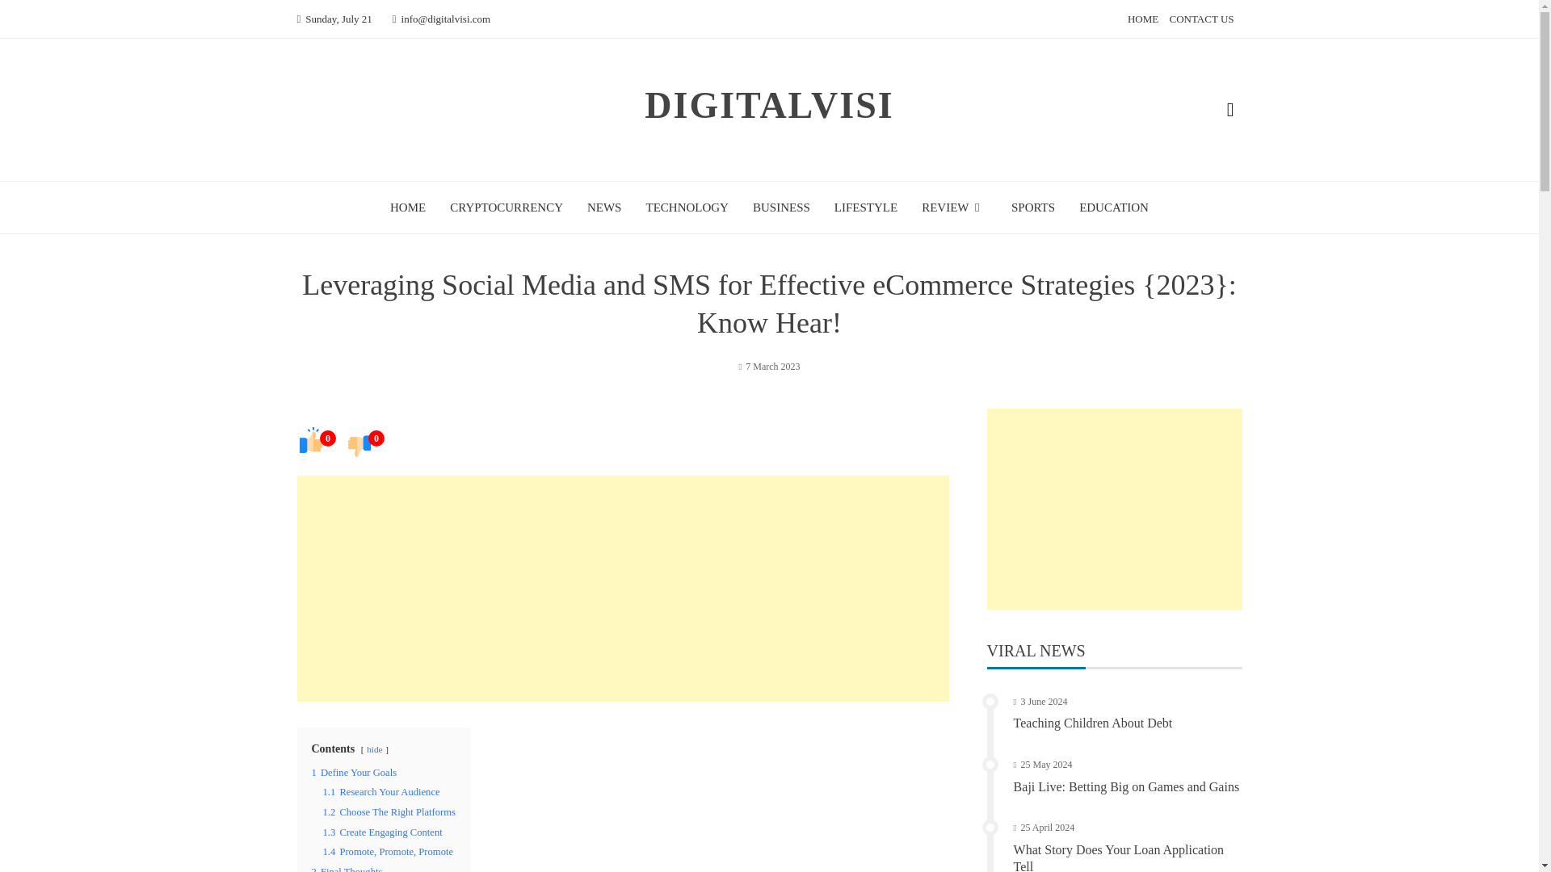 The image size is (1551, 872). What do you see at coordinates (373, 749) in the screenshot?
I see `hide` at bounding box center [373, 749].